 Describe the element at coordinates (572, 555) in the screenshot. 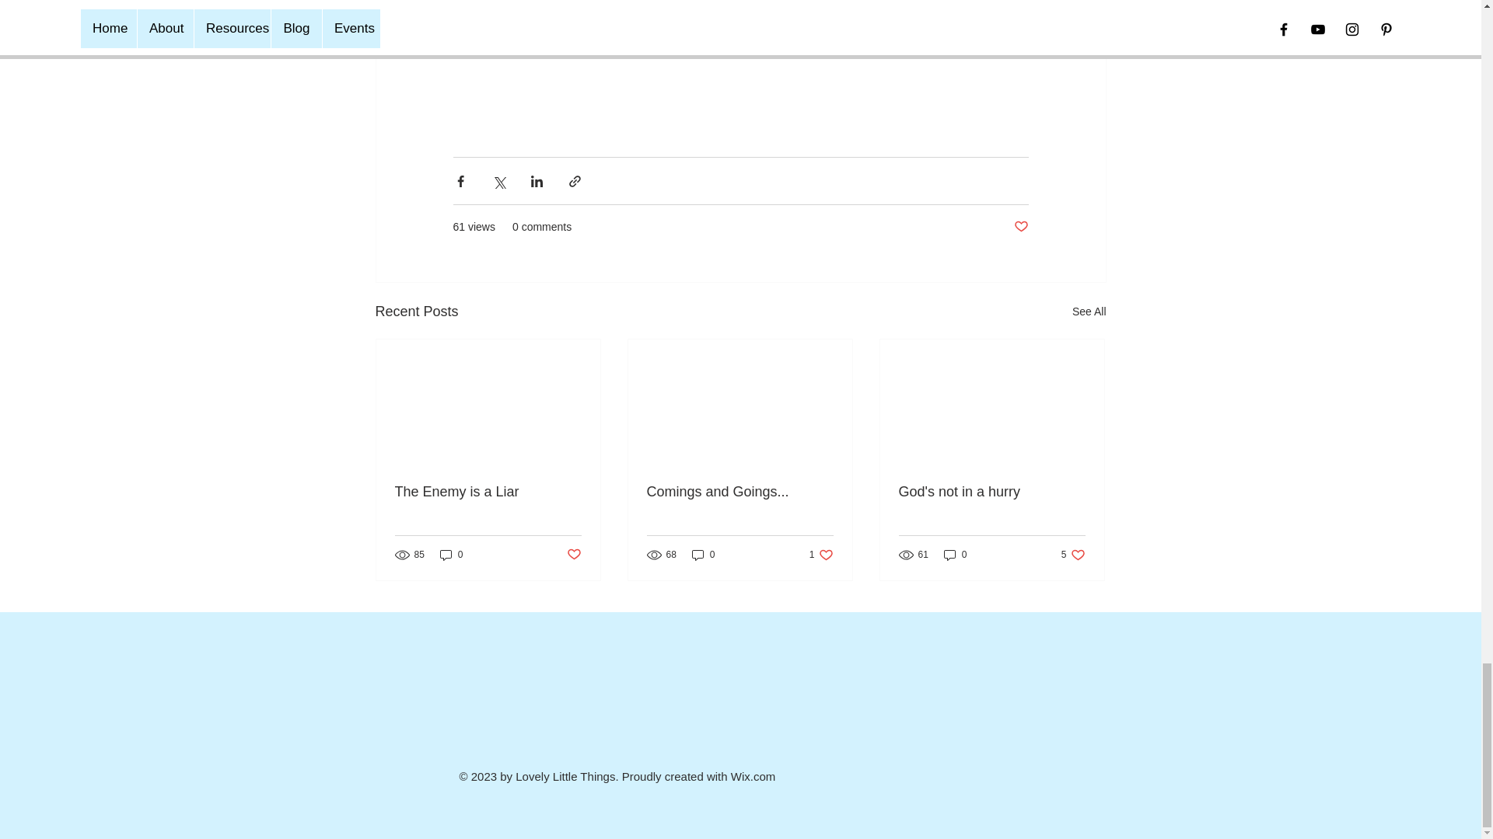

I see `Post not marked as liked` at that location.